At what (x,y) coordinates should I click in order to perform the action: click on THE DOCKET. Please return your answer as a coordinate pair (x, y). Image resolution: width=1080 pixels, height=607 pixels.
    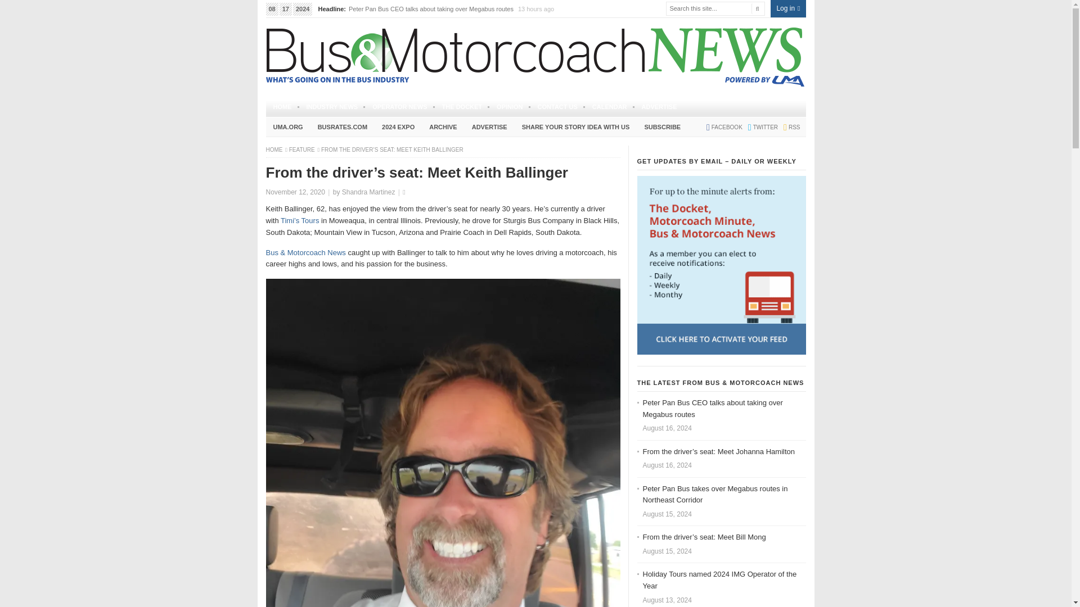
    Looking at the image, I should click on (462, 107).